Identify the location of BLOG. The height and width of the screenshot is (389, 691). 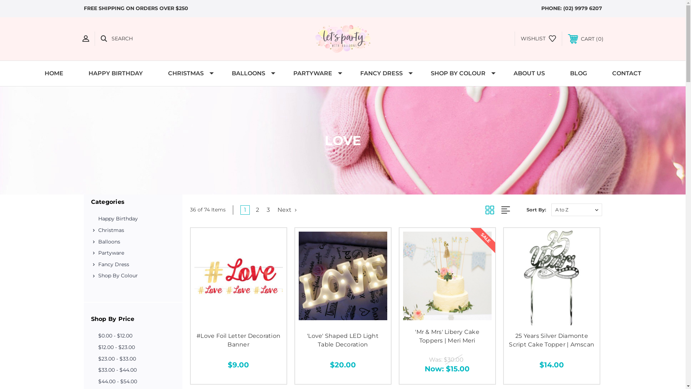
(578, 73).